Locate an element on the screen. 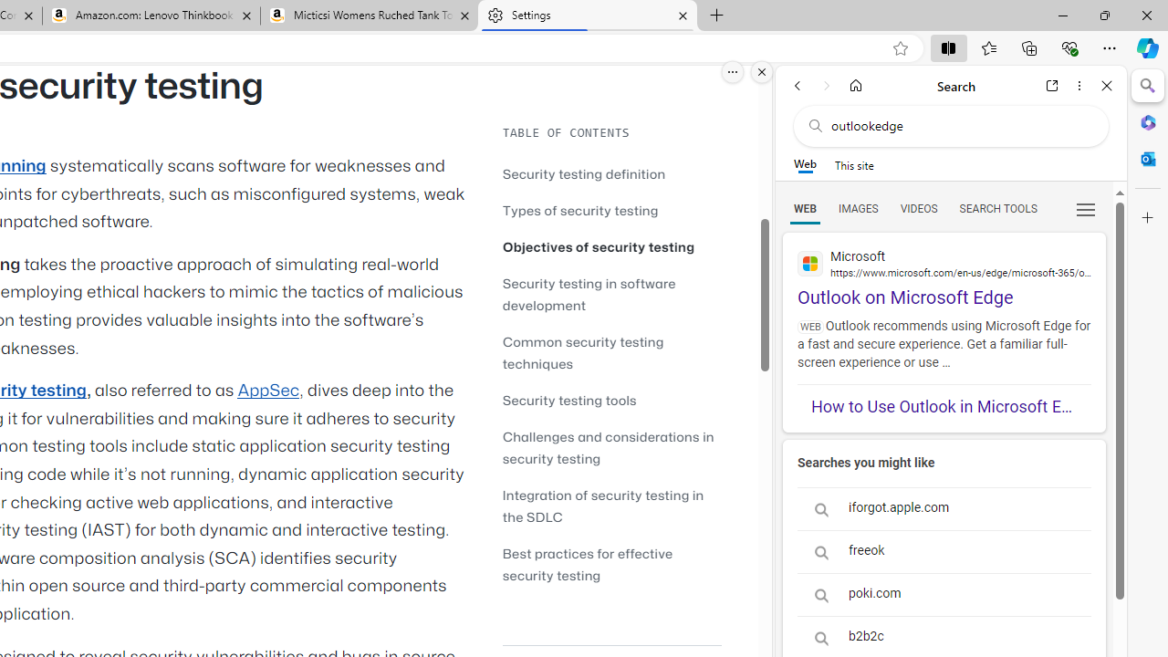 The image size is (1168, 657). Search Filter, IMAGES is located at coordinates (858, 208).